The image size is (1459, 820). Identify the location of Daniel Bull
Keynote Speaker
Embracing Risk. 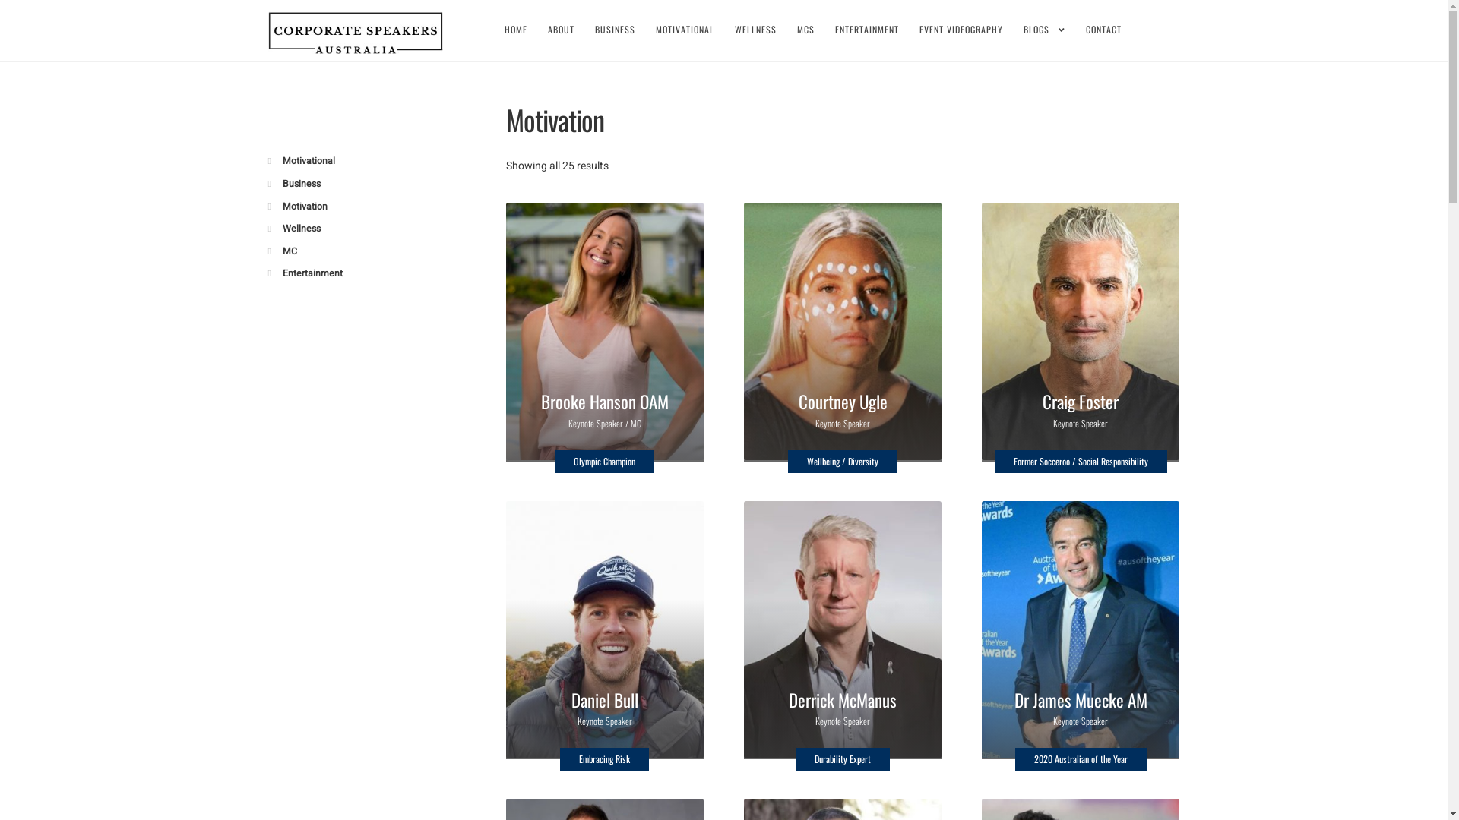
(605, 630).